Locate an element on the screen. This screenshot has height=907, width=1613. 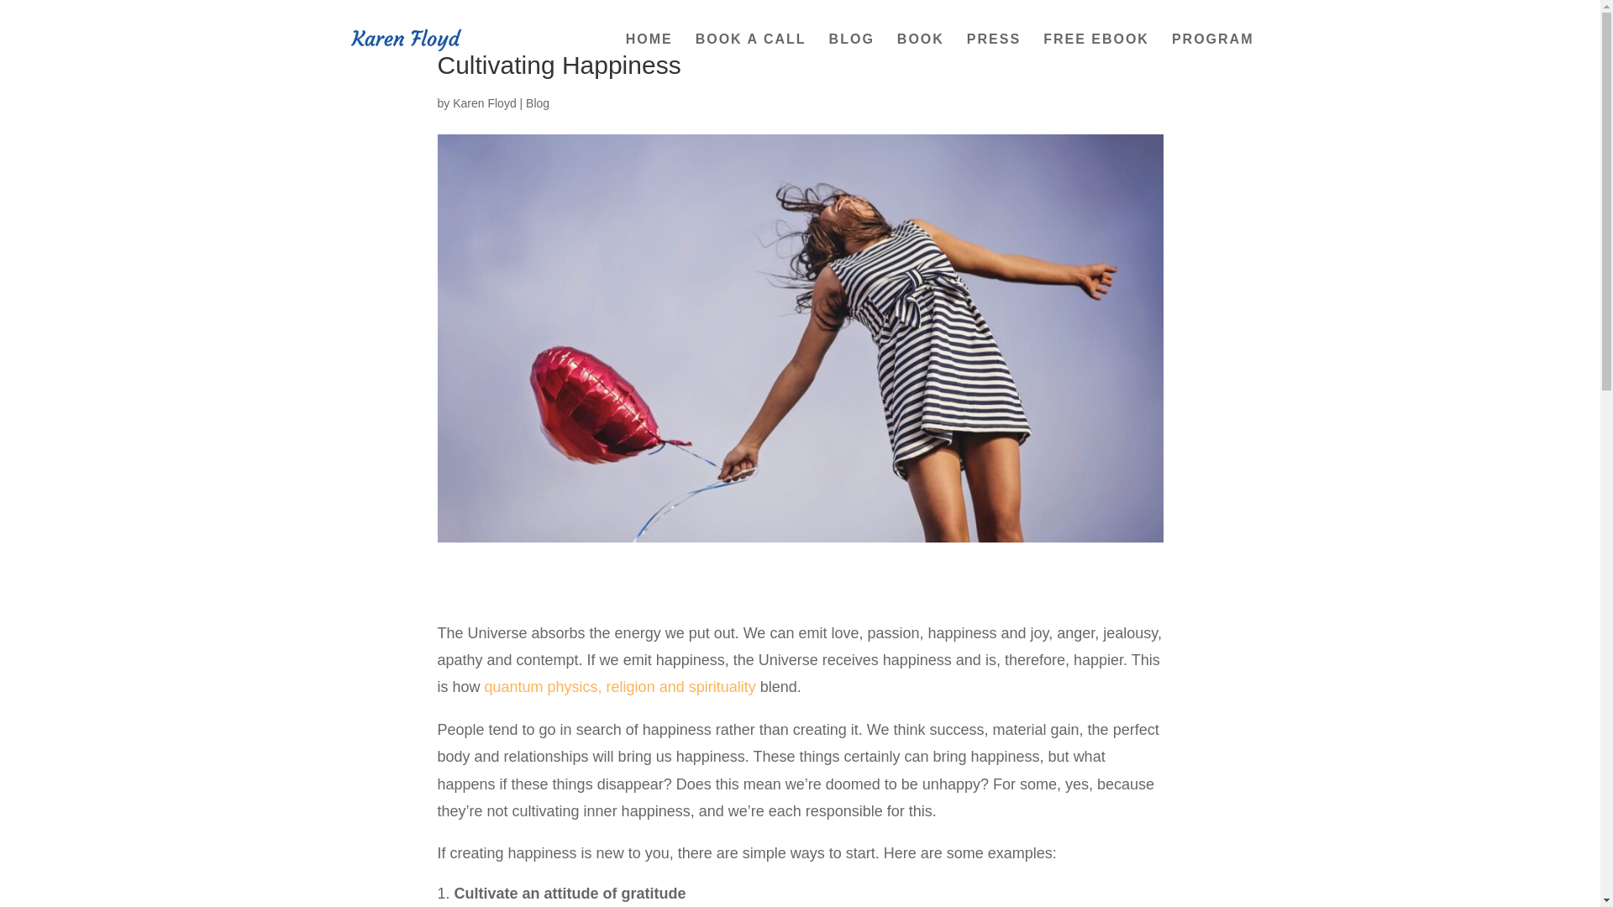
BLOG is located at coordinates (851, 55).